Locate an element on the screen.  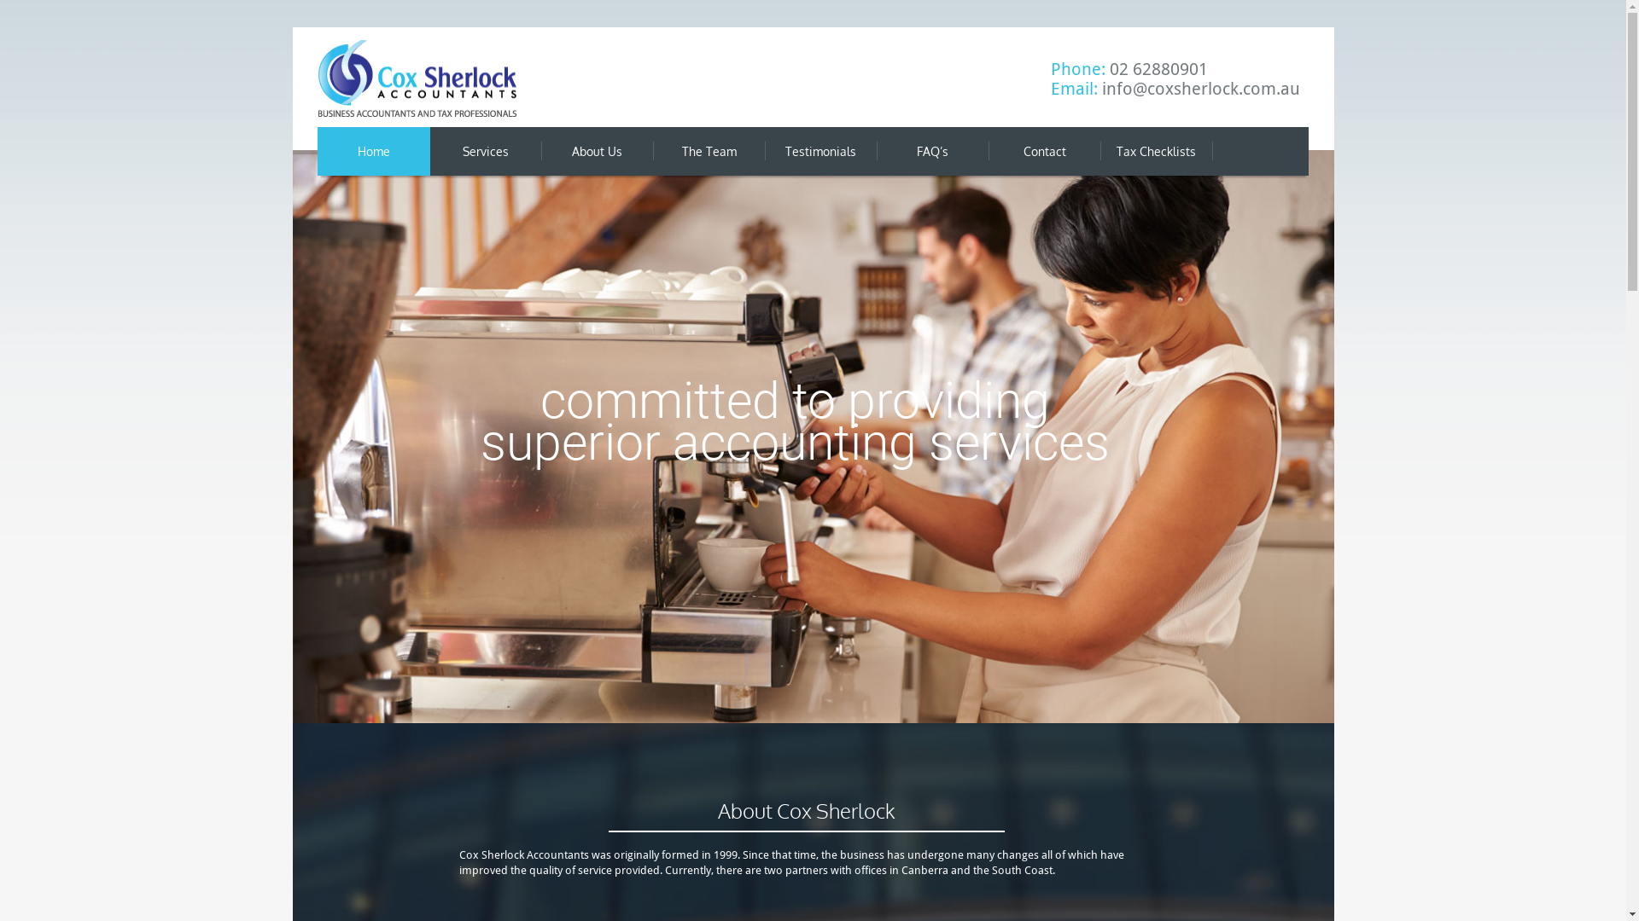
Testimonials is located at coordinates (821, 152).